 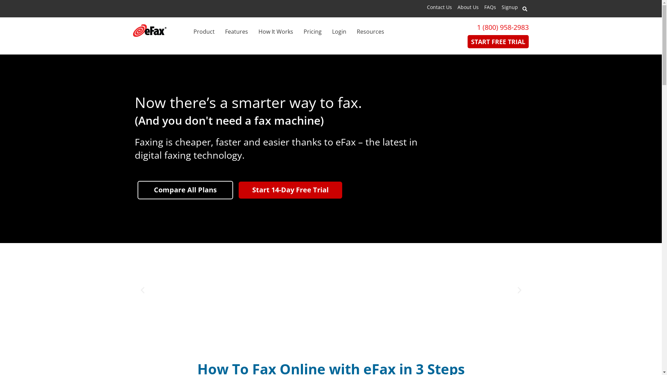 I want to click on About Us, so click(x=468, y=7).